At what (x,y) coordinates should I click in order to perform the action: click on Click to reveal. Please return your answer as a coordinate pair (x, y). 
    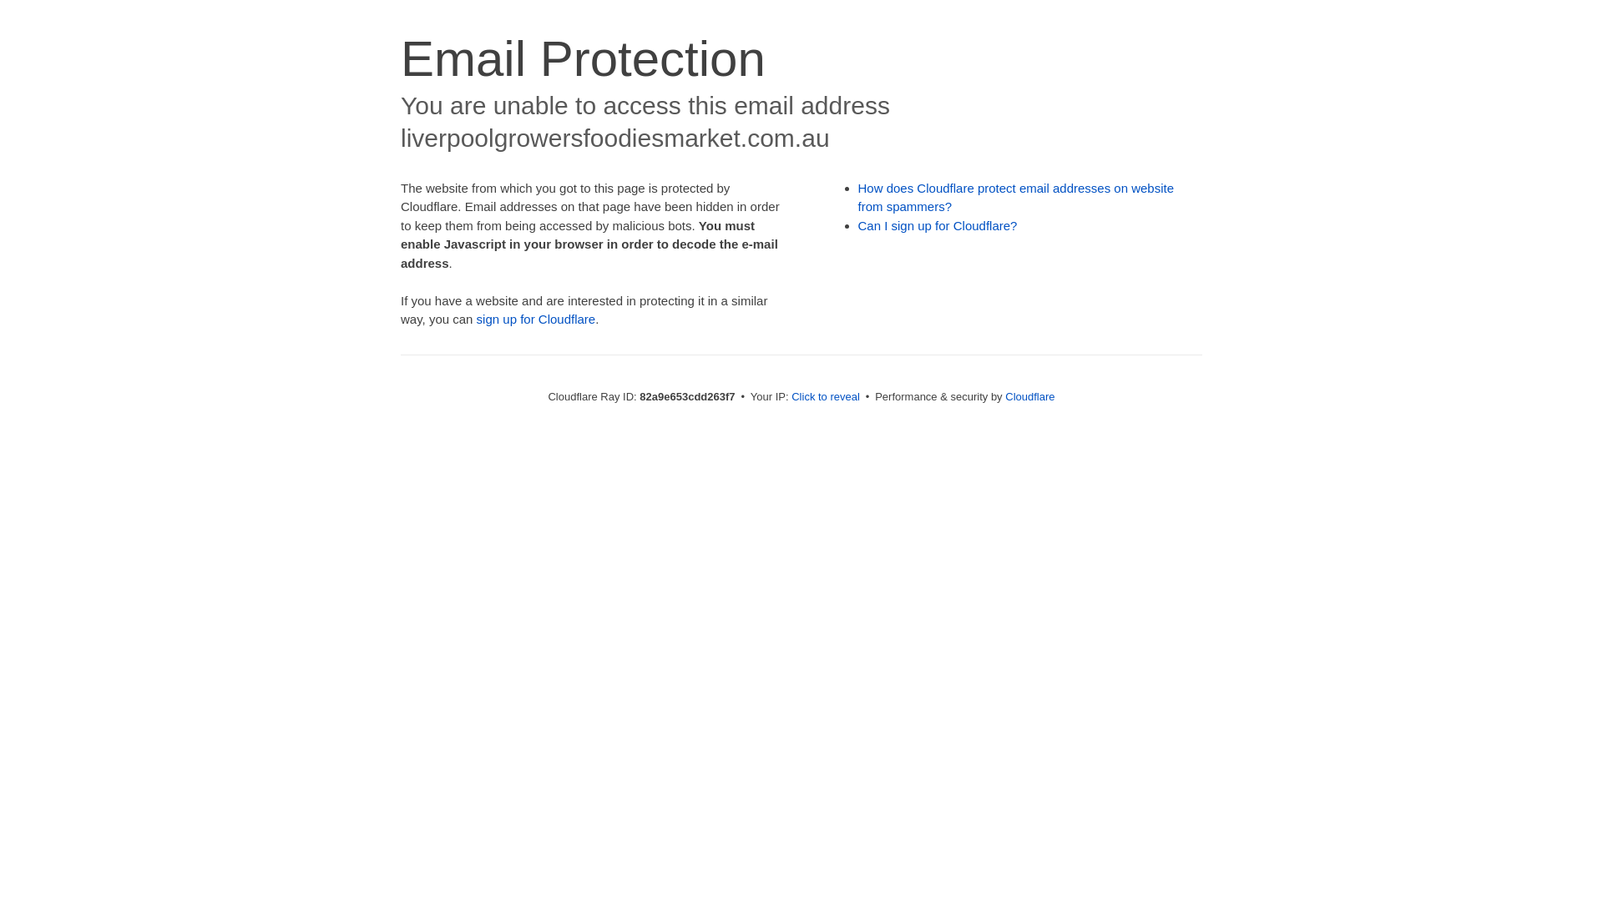
    Looking at the image, I should click on (826, 397).